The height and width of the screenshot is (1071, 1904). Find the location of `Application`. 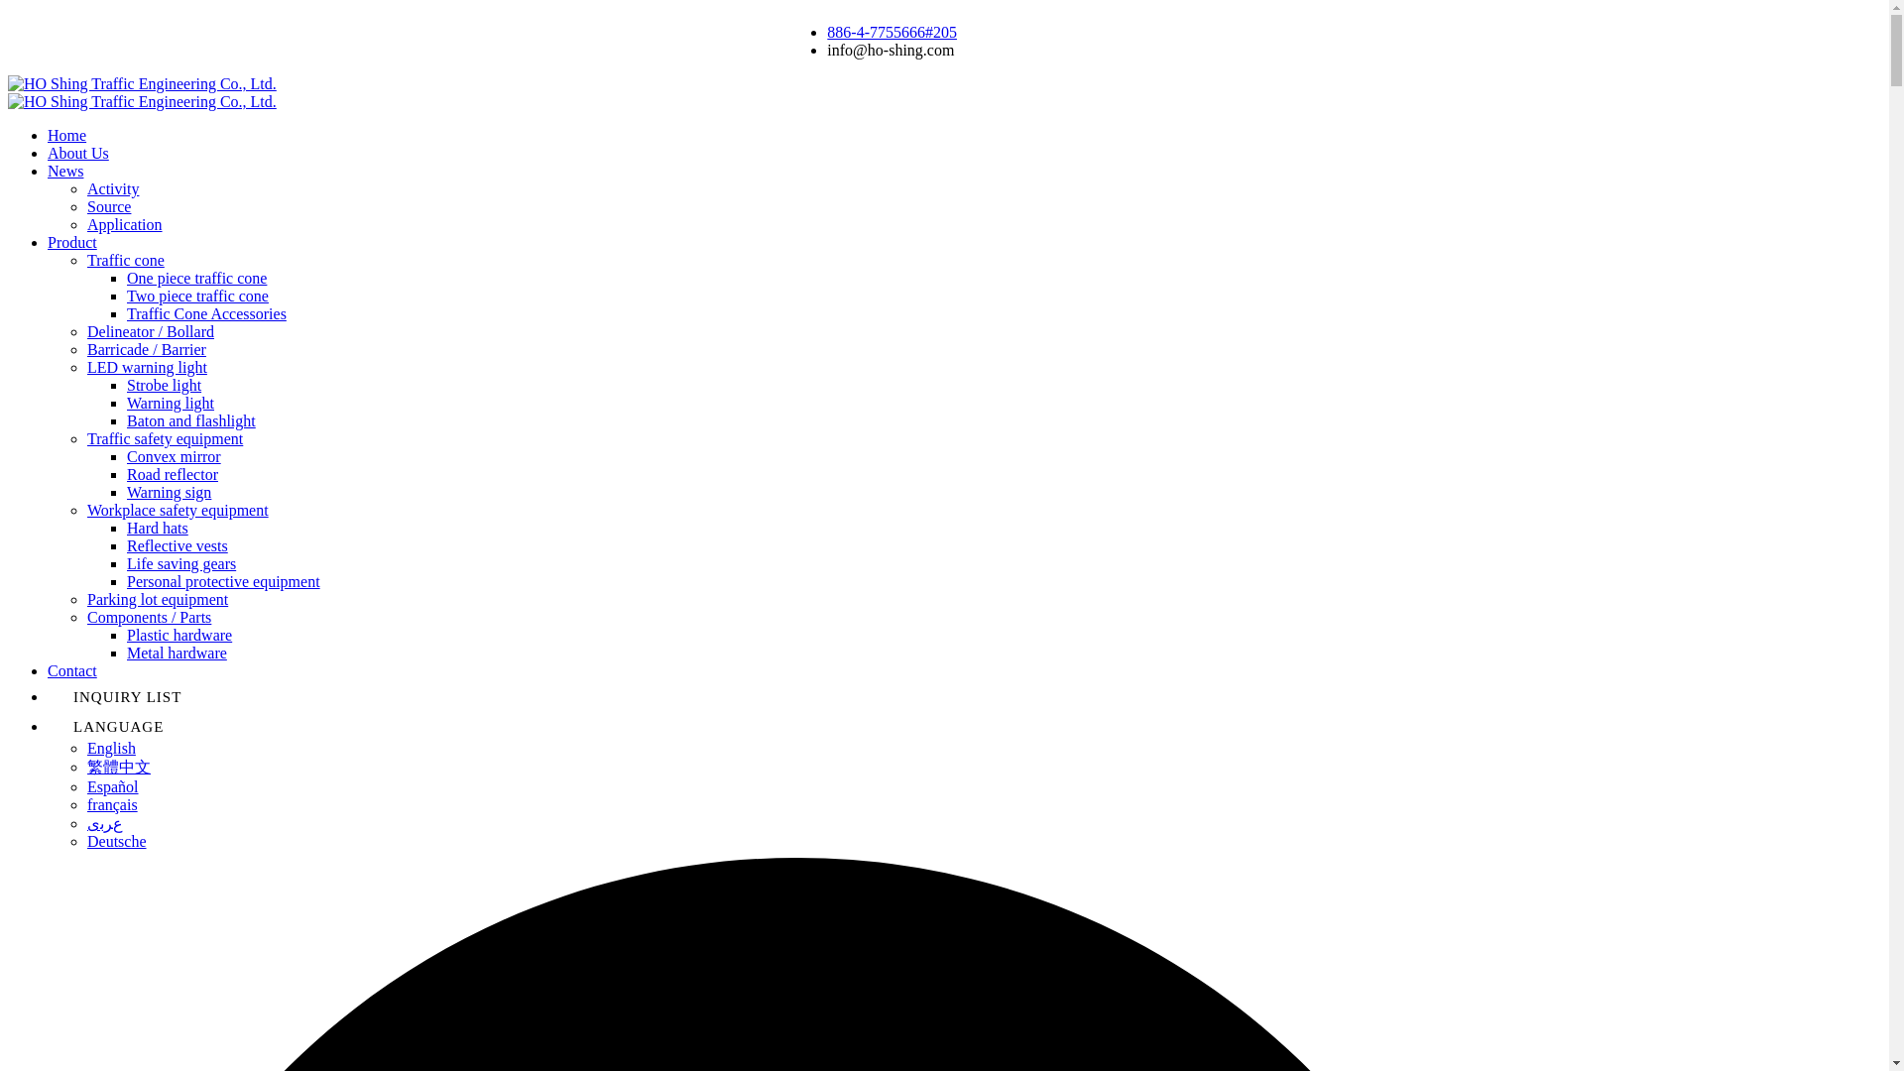

Application is located at coordinates (125, 224).